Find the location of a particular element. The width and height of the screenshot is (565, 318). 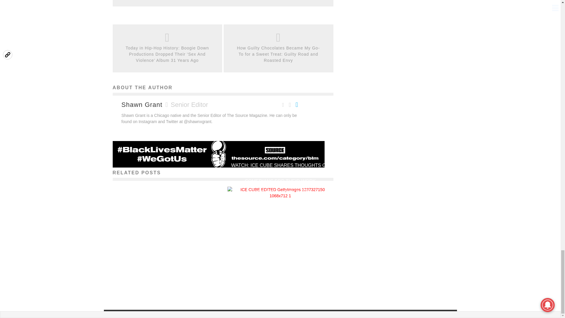

Shawn Grant is located at coordinates (149, 284).